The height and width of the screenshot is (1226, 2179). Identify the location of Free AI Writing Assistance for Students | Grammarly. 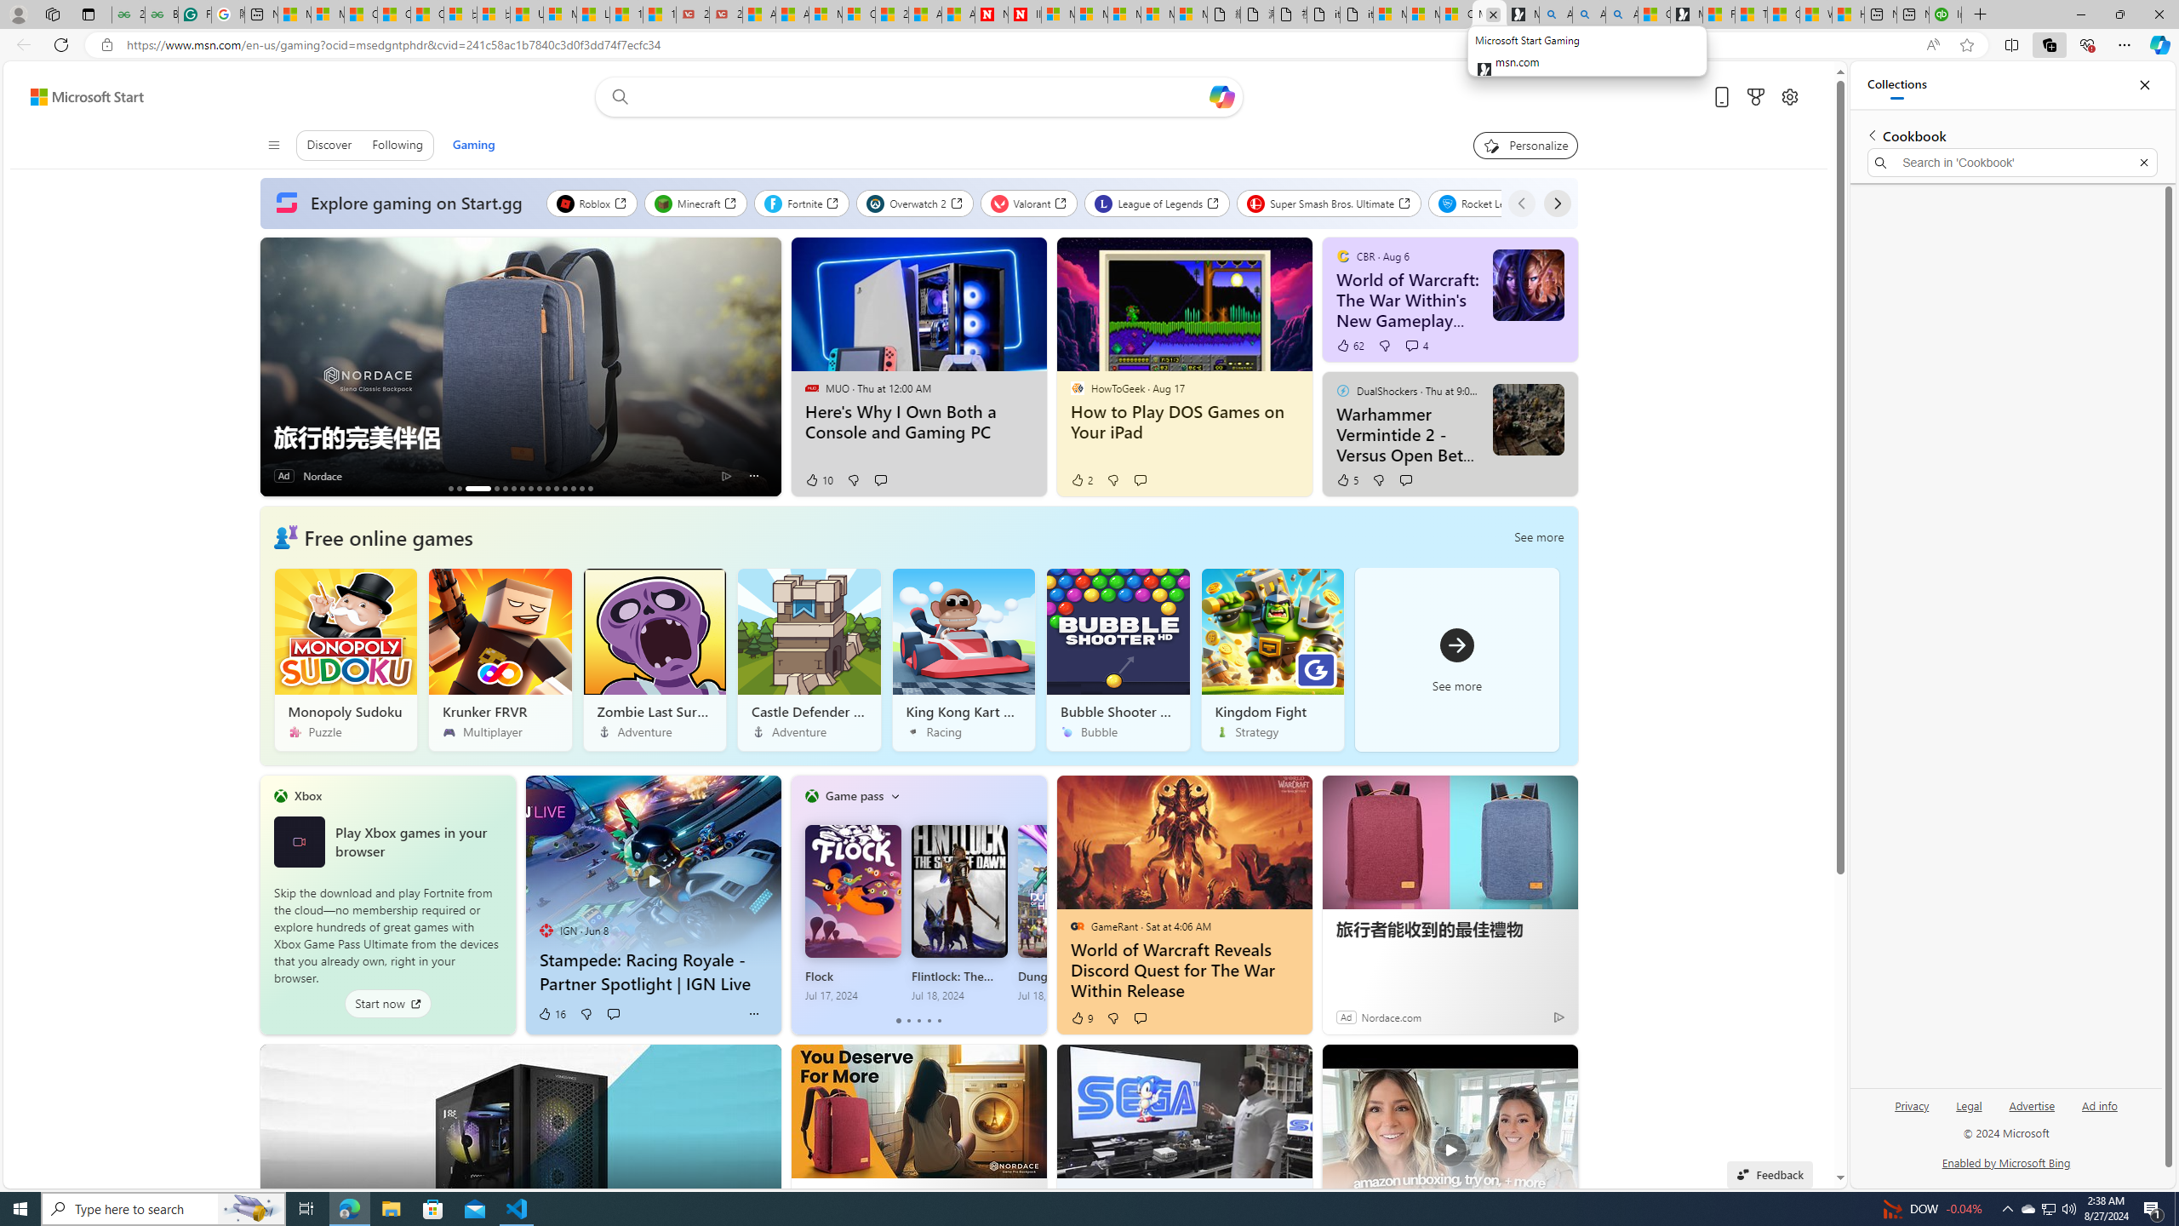
(195, 14).